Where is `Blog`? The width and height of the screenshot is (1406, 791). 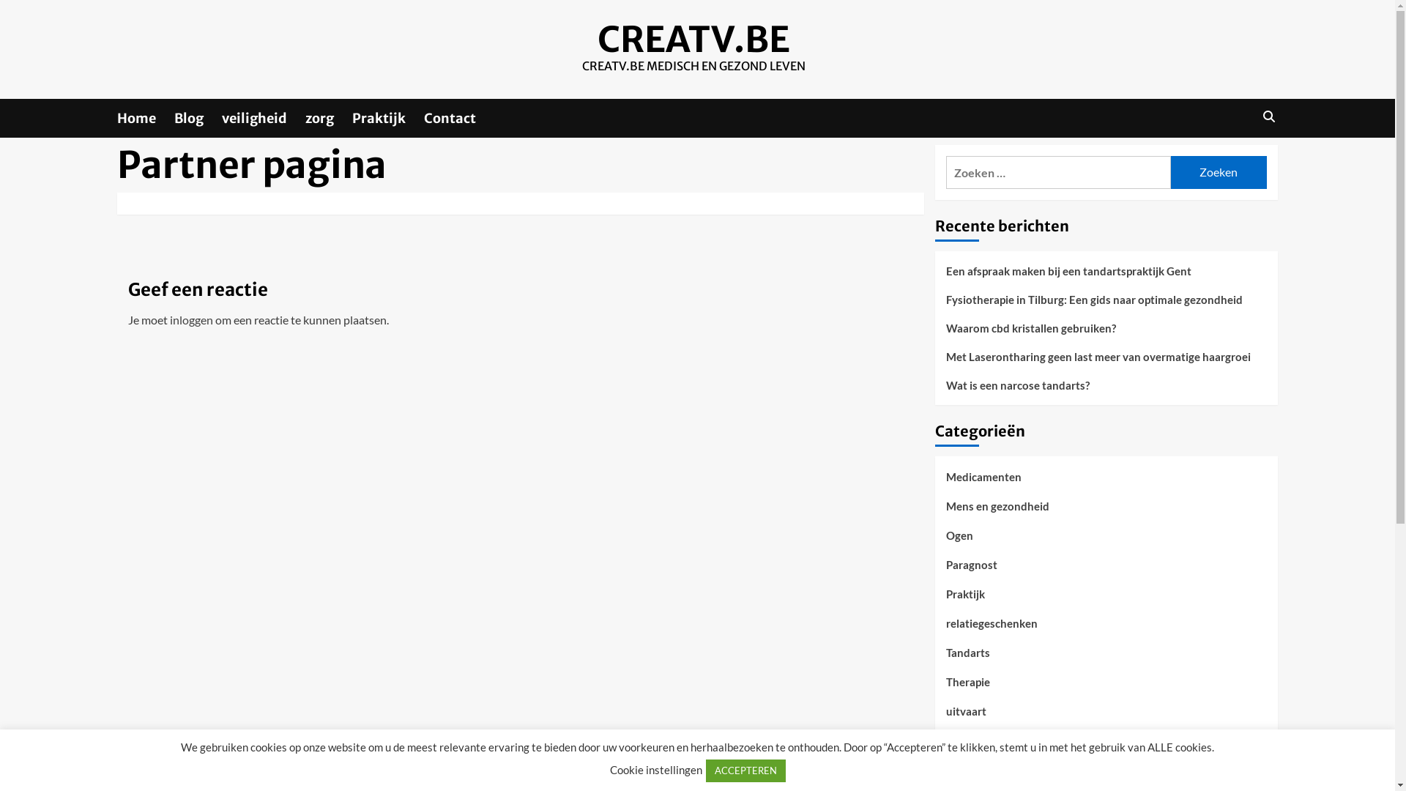 Blog is located at coordinates (198, 119).